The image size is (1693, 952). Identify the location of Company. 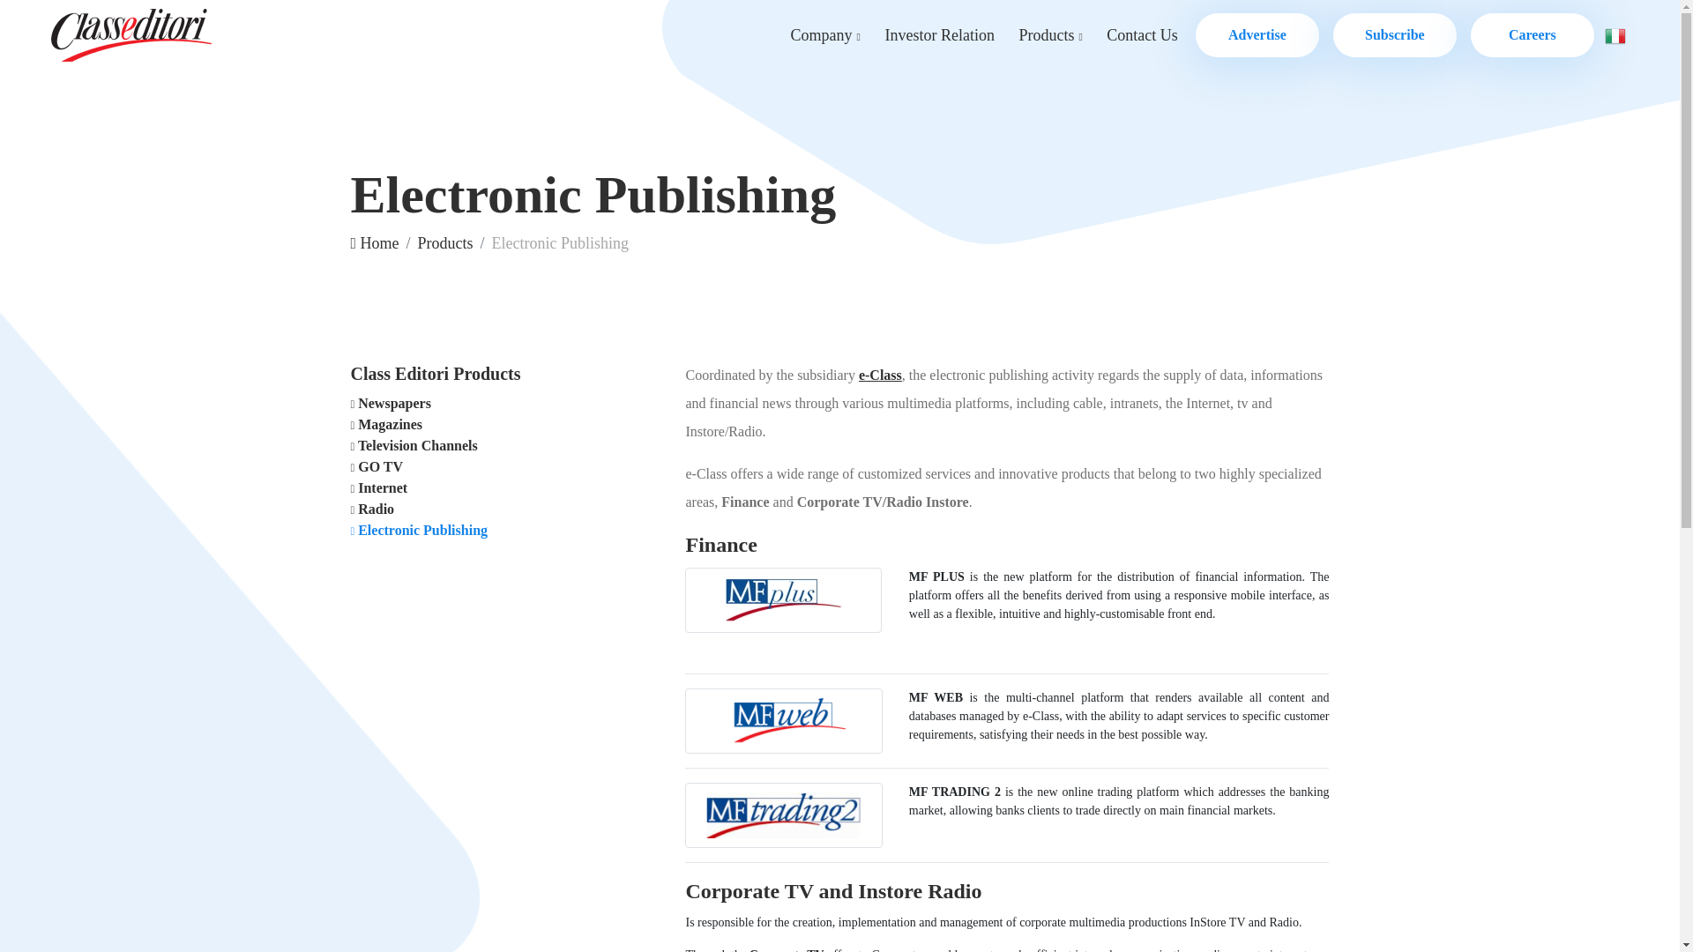
(825, 34).